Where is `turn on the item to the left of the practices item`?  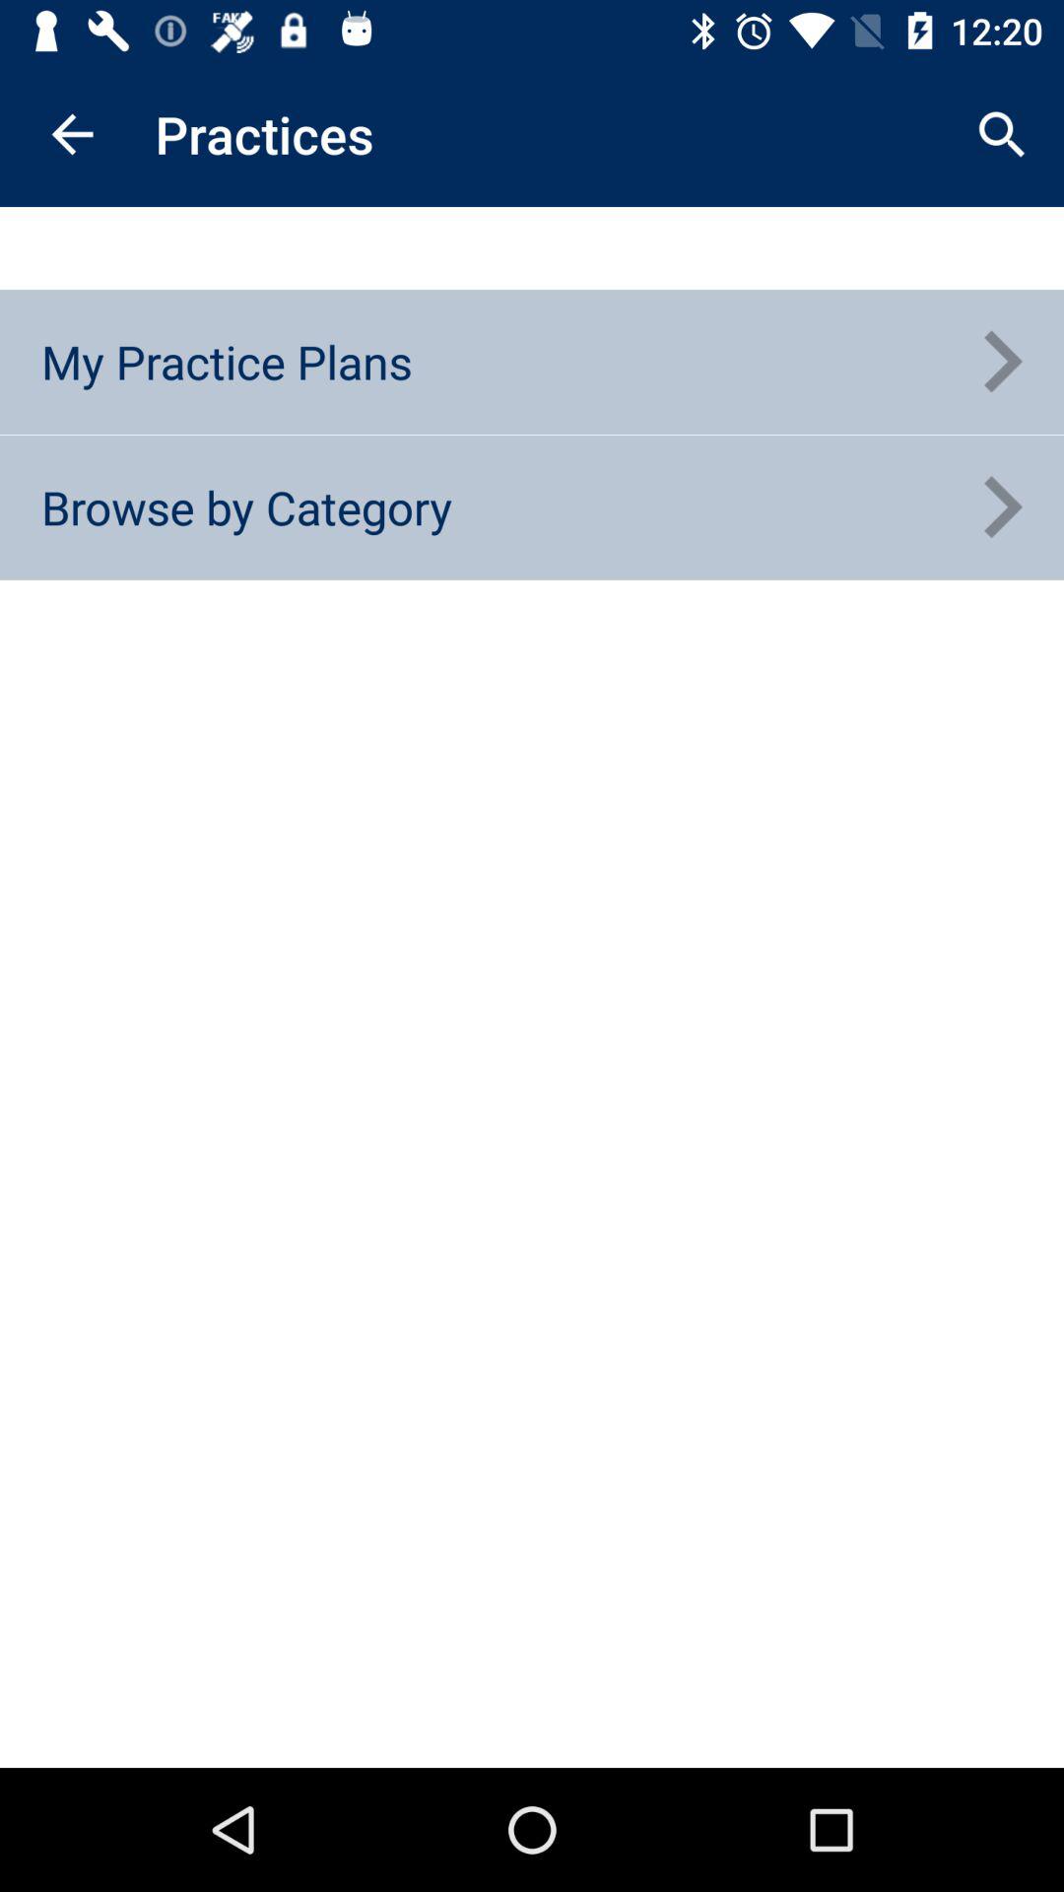
turn on the item to the left of the practices item is located at coordinates (72, 134).